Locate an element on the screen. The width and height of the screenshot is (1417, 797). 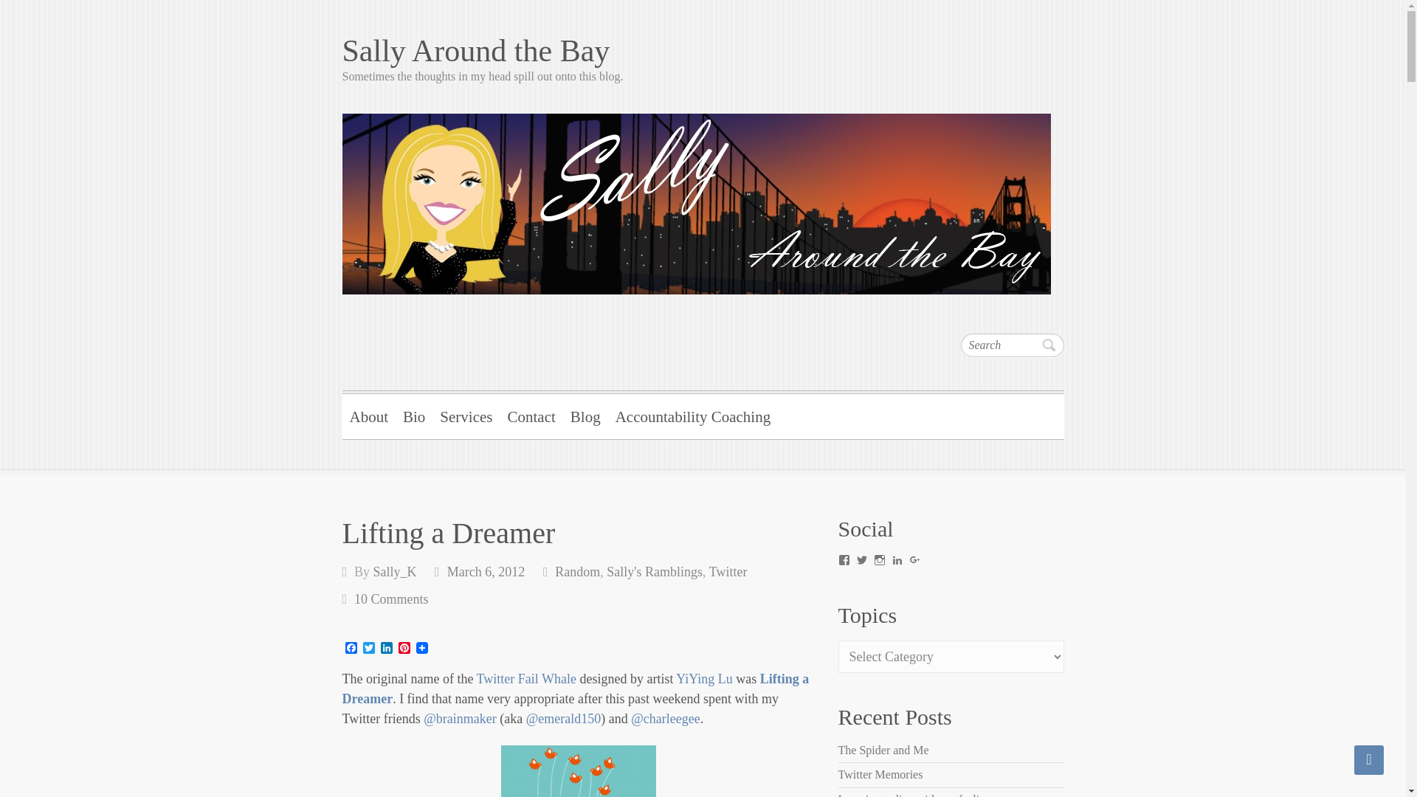
Fail Whale is located at coordinates (579, 770).